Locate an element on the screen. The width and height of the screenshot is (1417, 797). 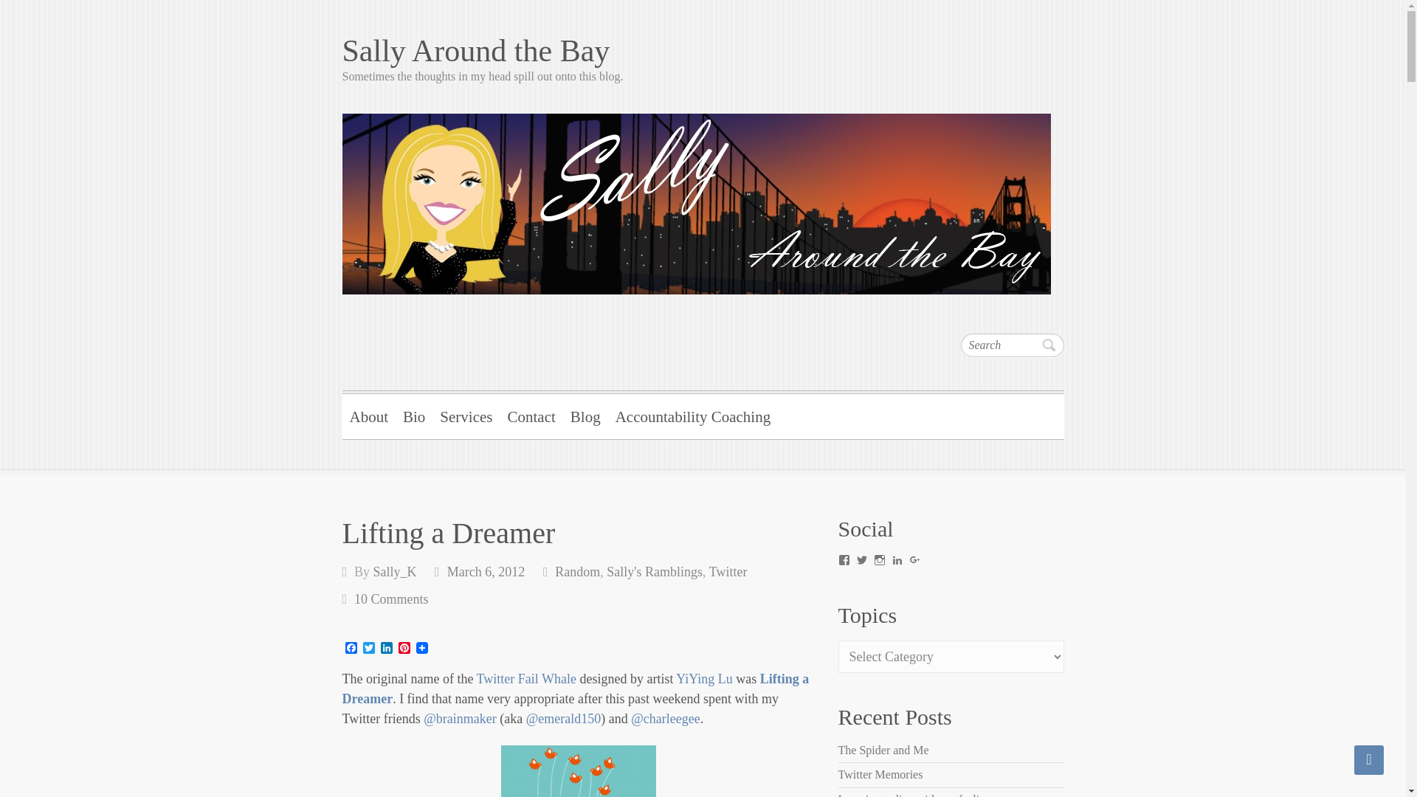
Fail Whale is located at coordinates (579, 770).